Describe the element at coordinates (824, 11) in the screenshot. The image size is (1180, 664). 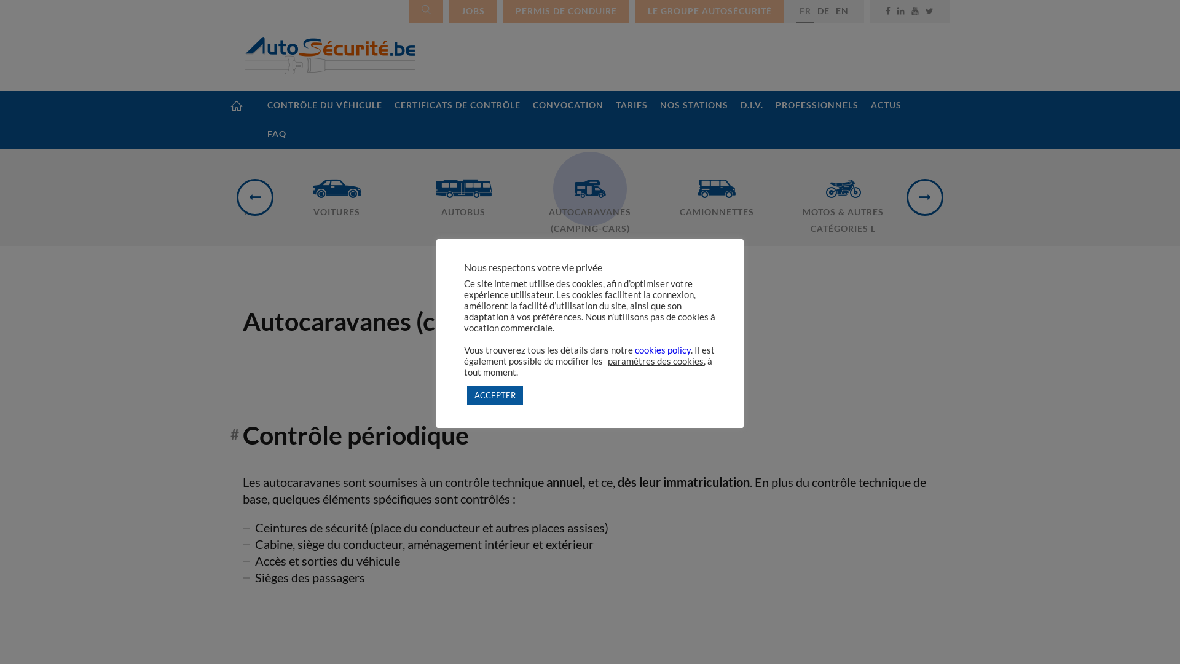
I see `DE` at that location.